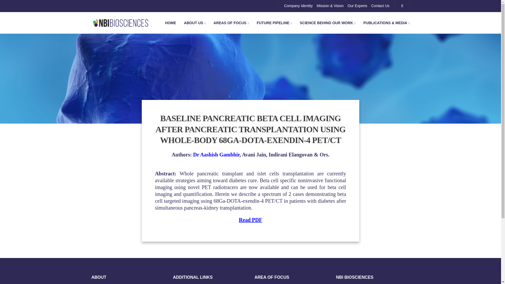 Image resolution: width=505 pixels, height=284 pixels. Describe the element at coordinates (170, 23) in the screenshot. I see `Home` at that location.